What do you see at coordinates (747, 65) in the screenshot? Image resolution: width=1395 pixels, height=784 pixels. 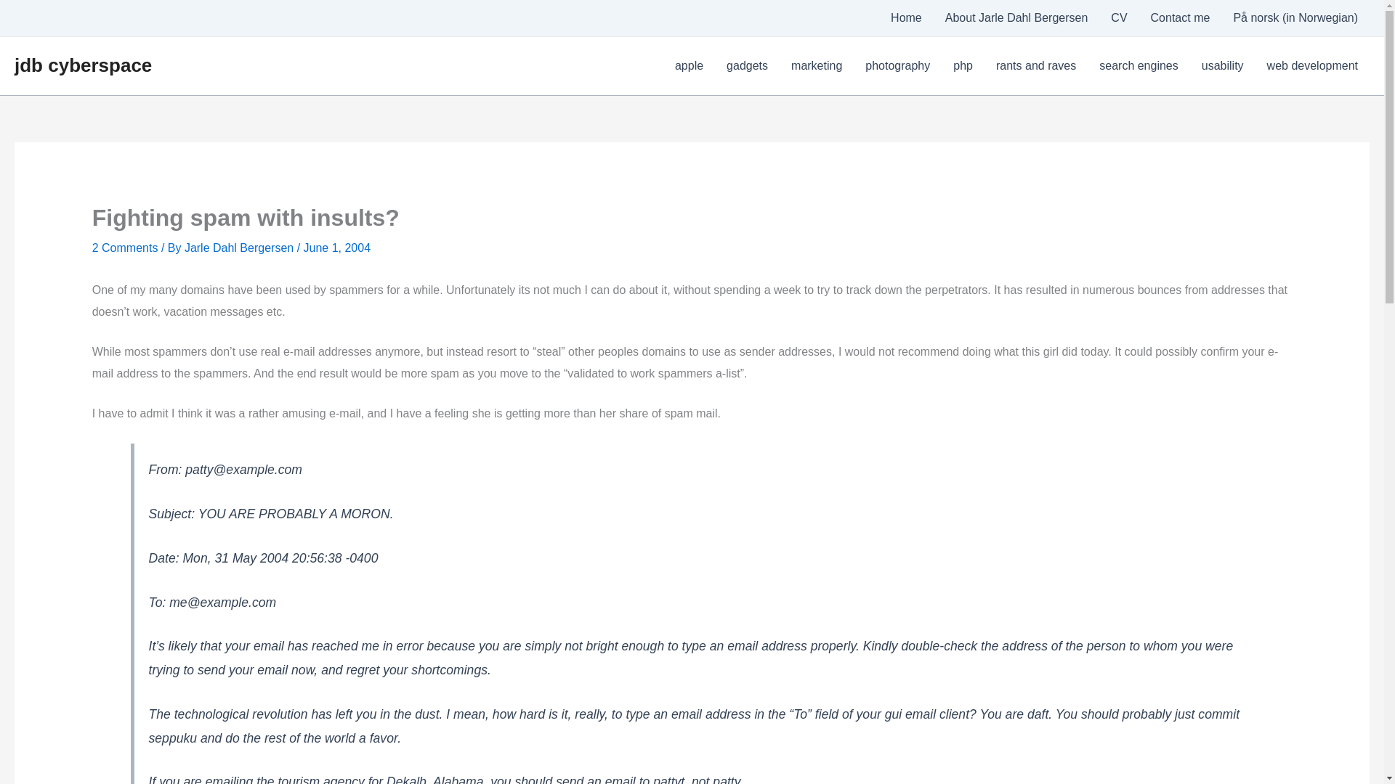 I see `gadgets` at bounding box center [747, 65].